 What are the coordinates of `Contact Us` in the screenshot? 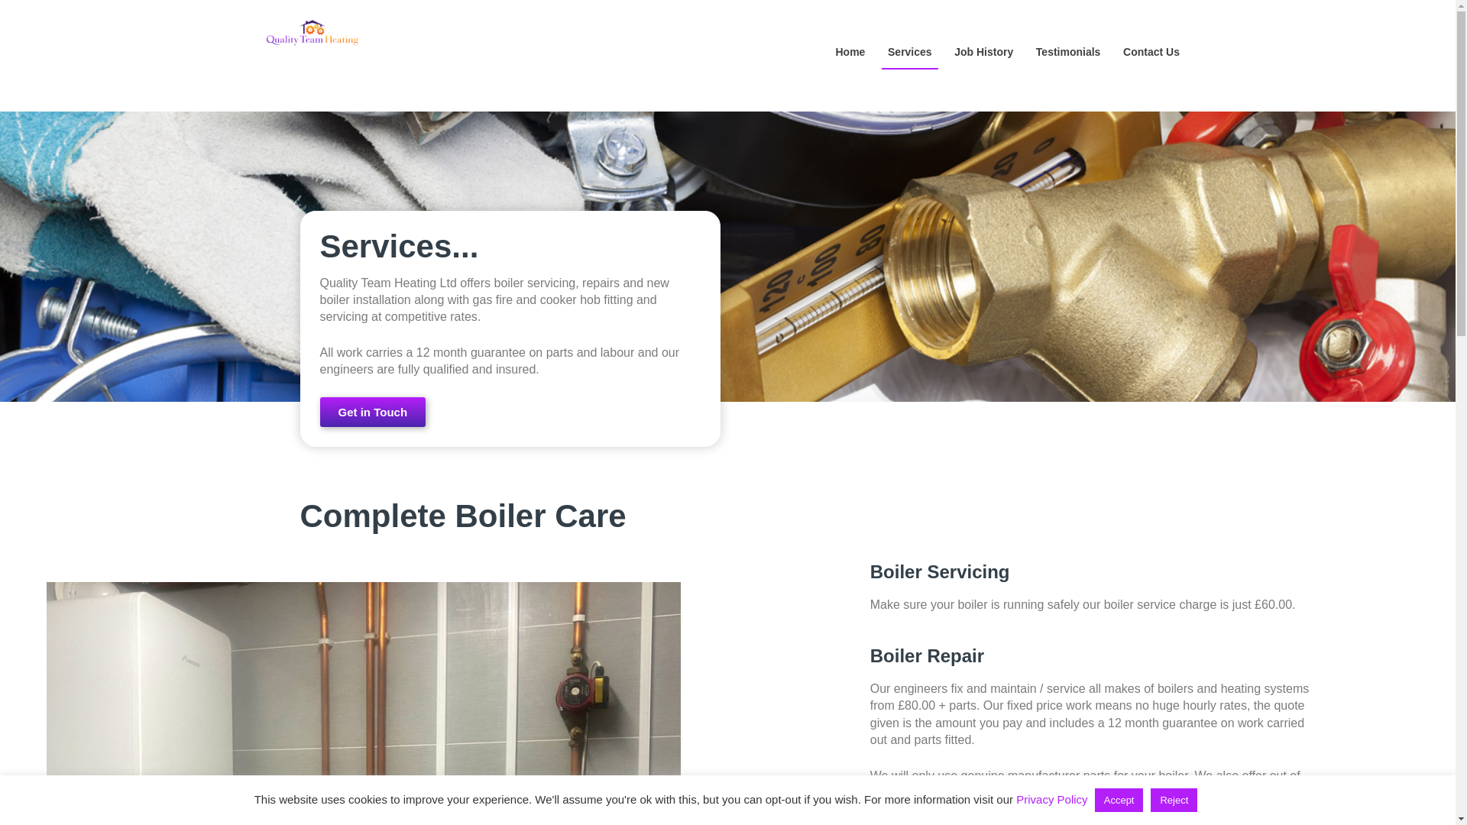 It's located at (1151, 52).